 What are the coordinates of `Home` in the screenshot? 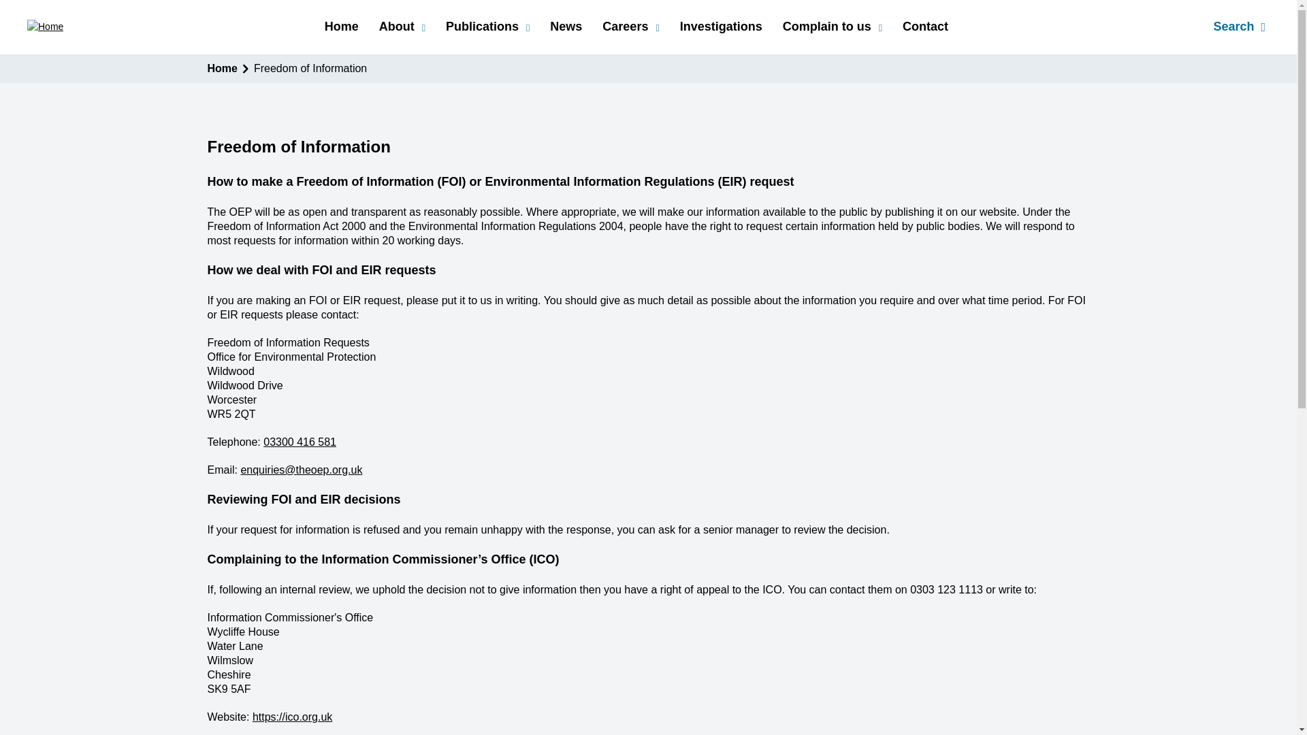 It's located at (341, 26).